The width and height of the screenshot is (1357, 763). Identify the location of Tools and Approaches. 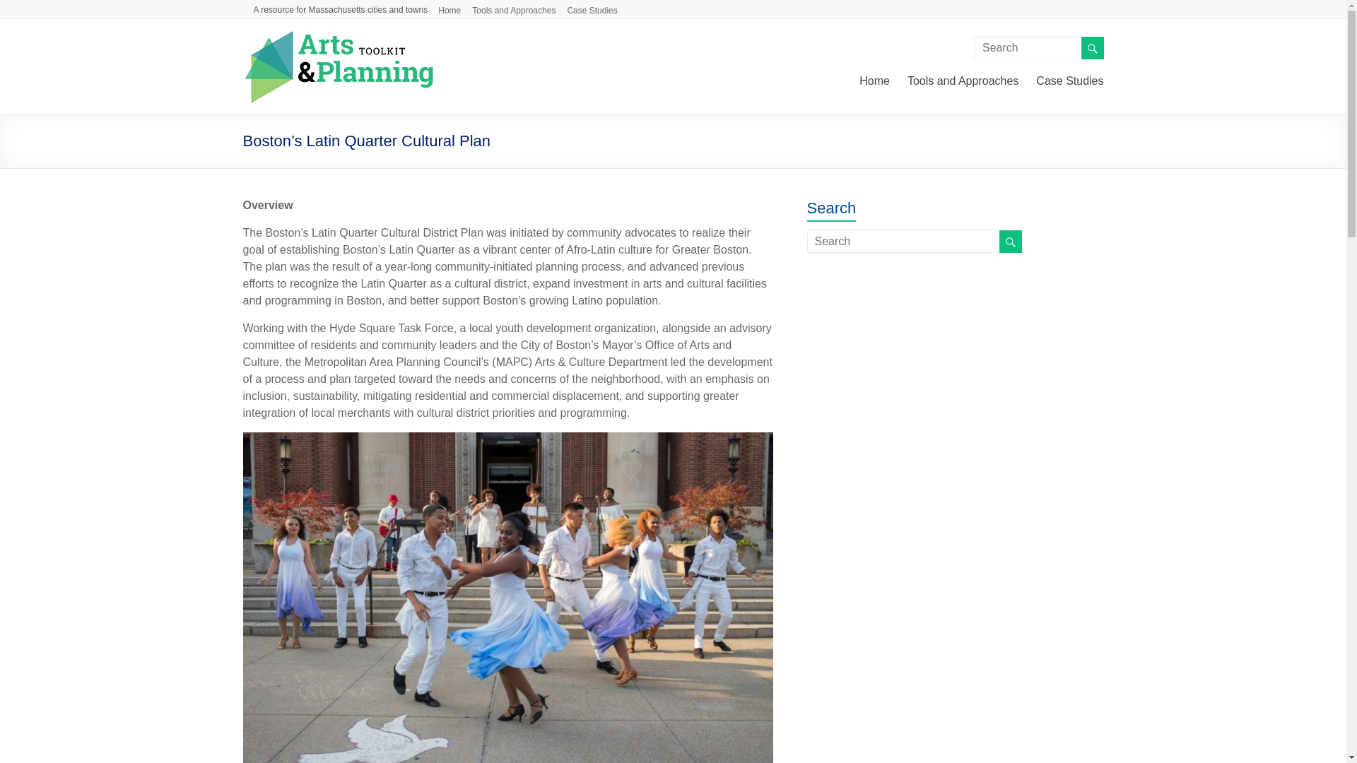
(519, 8).